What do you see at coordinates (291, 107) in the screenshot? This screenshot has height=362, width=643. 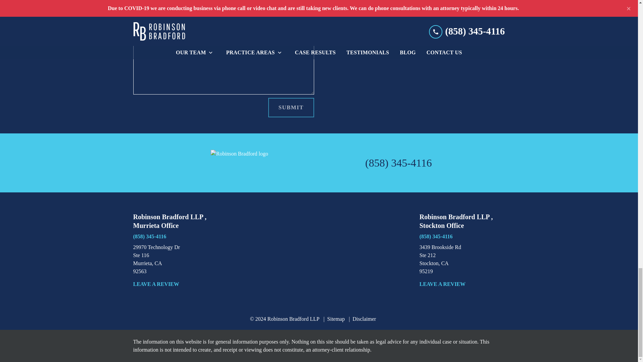 I see `SUBMIT` at bounding box center [291, 107].